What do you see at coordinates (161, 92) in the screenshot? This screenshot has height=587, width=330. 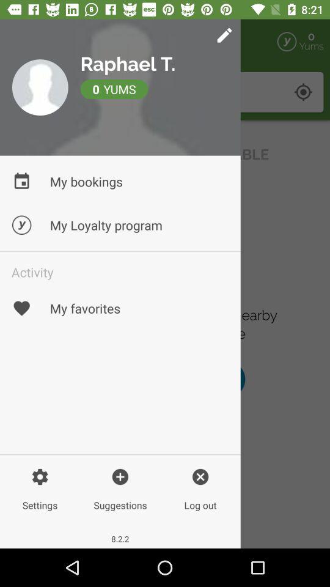 I see `select the text 0 yums` at bounding box center [161, 92].